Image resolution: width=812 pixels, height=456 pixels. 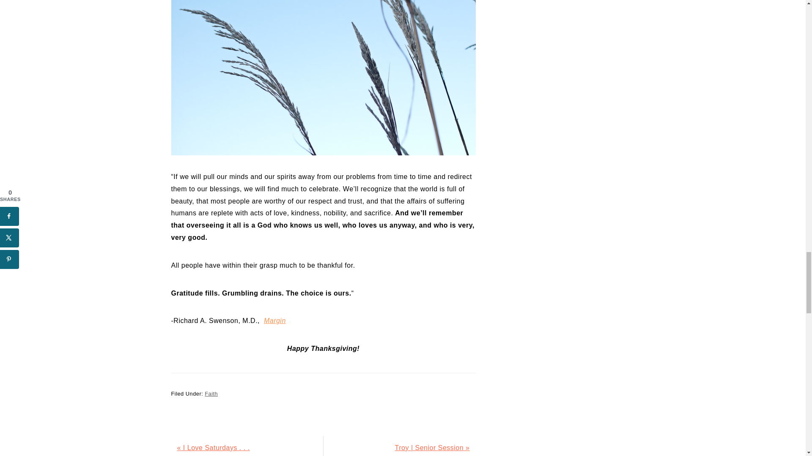 What do you see at coordinates (211, 394) in the screenshot?
I see `Faith` at bounding box center [211, 394].